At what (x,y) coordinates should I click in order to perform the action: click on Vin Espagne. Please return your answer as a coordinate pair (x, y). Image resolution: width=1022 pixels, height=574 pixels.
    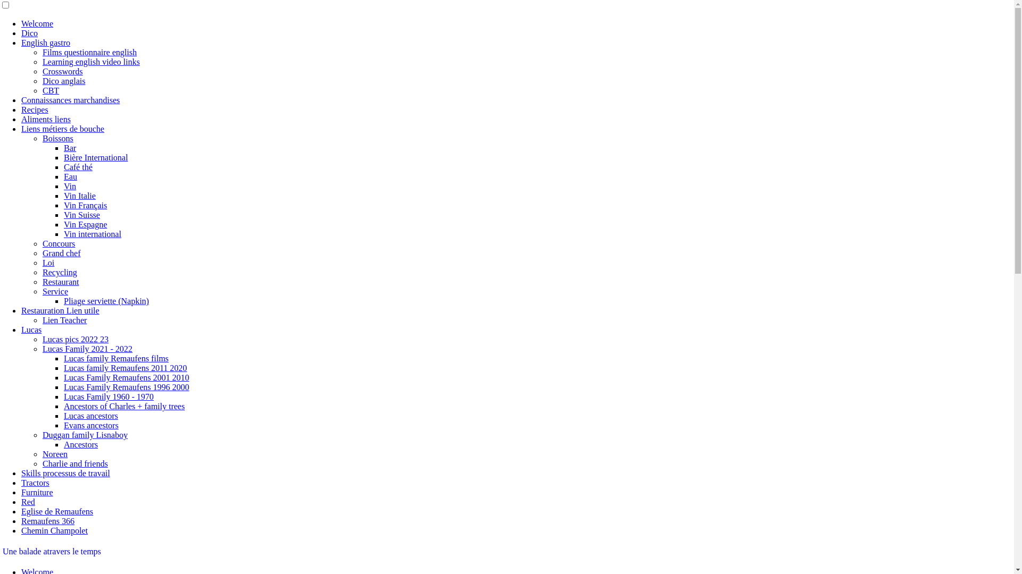
    Looking at the image, I should click on (85, 224).